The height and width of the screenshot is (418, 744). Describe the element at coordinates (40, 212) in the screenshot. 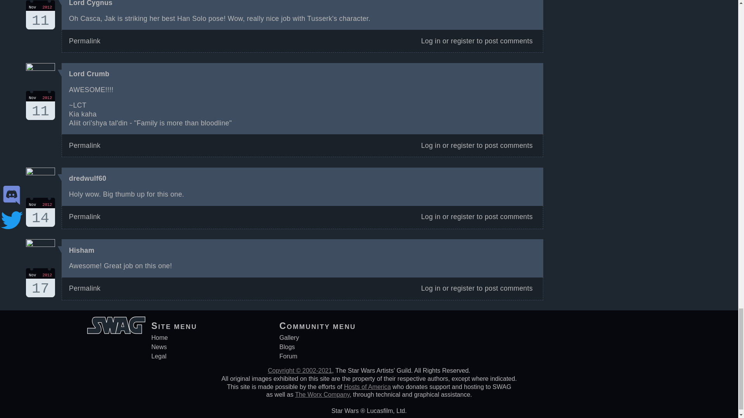

I see `View user profile.` at that location.